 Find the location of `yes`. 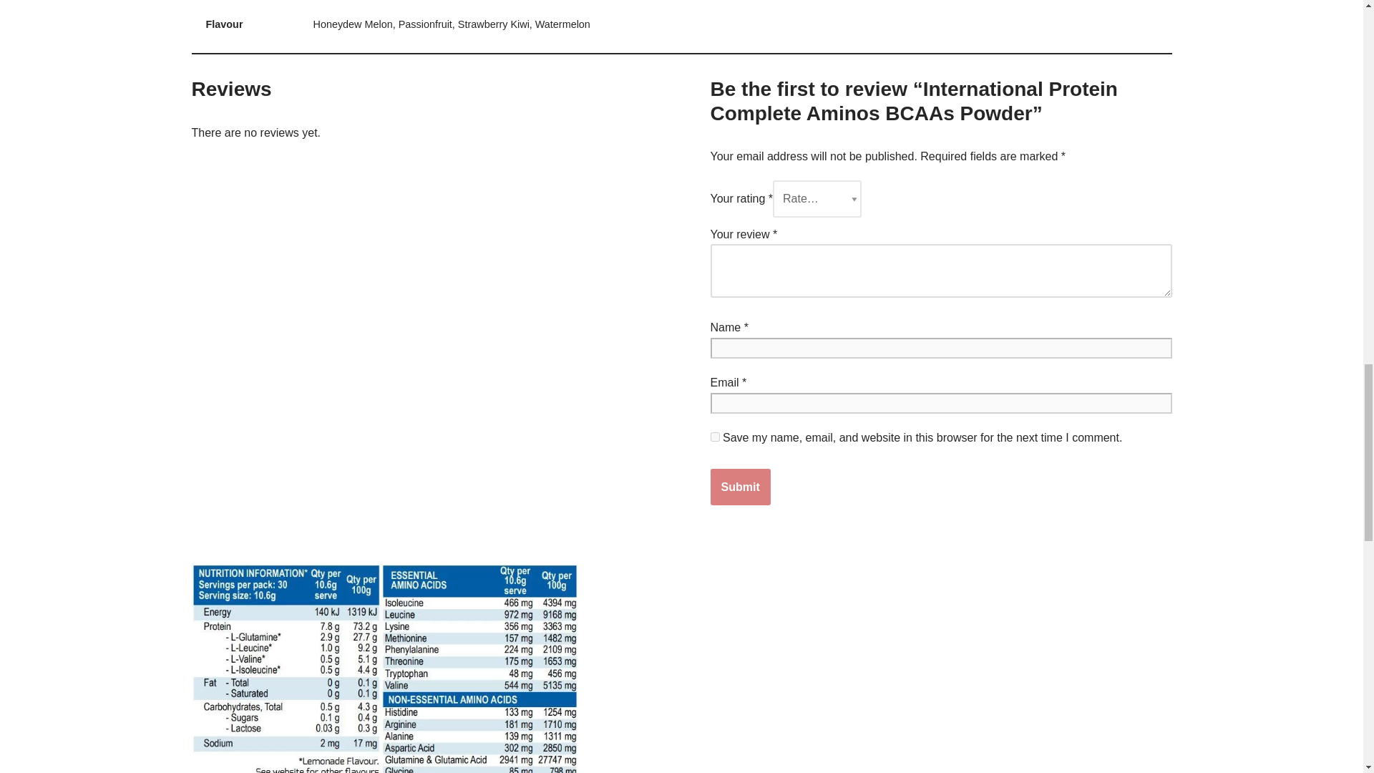

yes is located at coordinates (714, 437).